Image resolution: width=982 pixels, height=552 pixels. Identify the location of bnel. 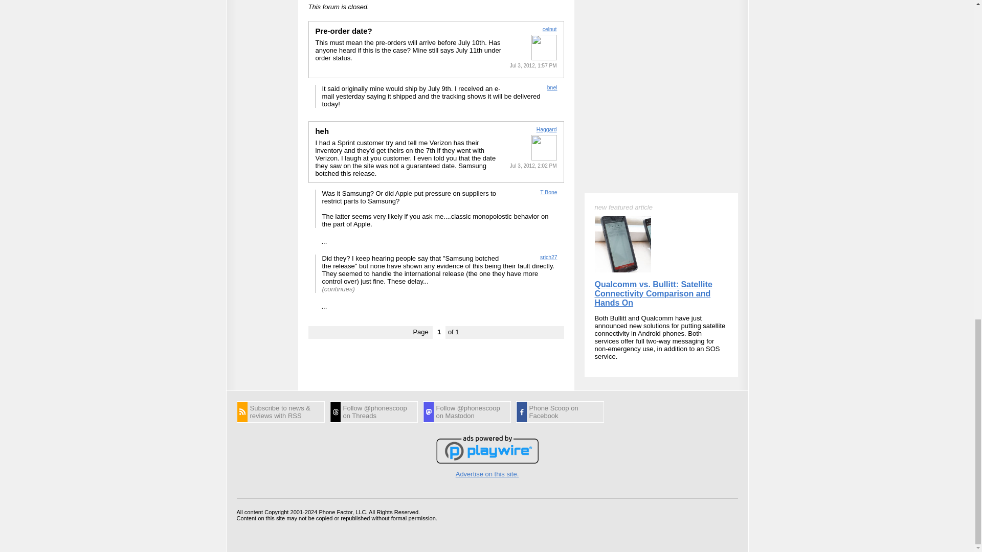
(552, 88).